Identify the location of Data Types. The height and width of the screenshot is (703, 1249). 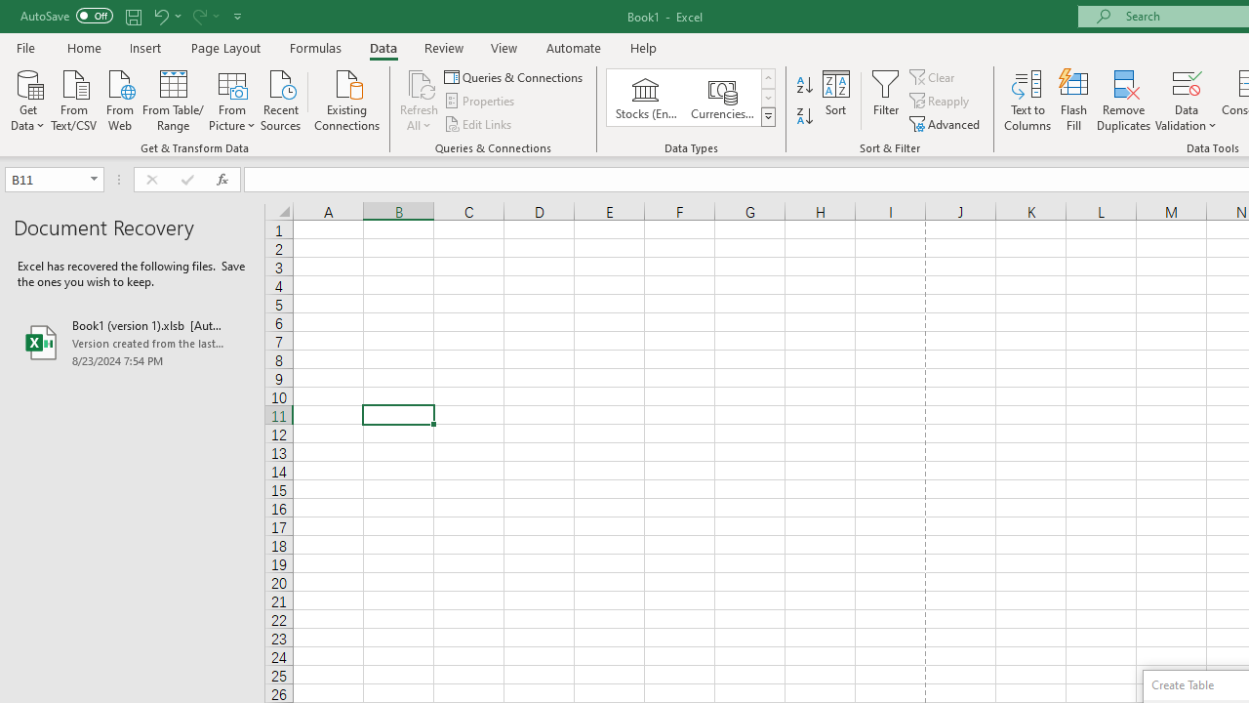
(767, 117).